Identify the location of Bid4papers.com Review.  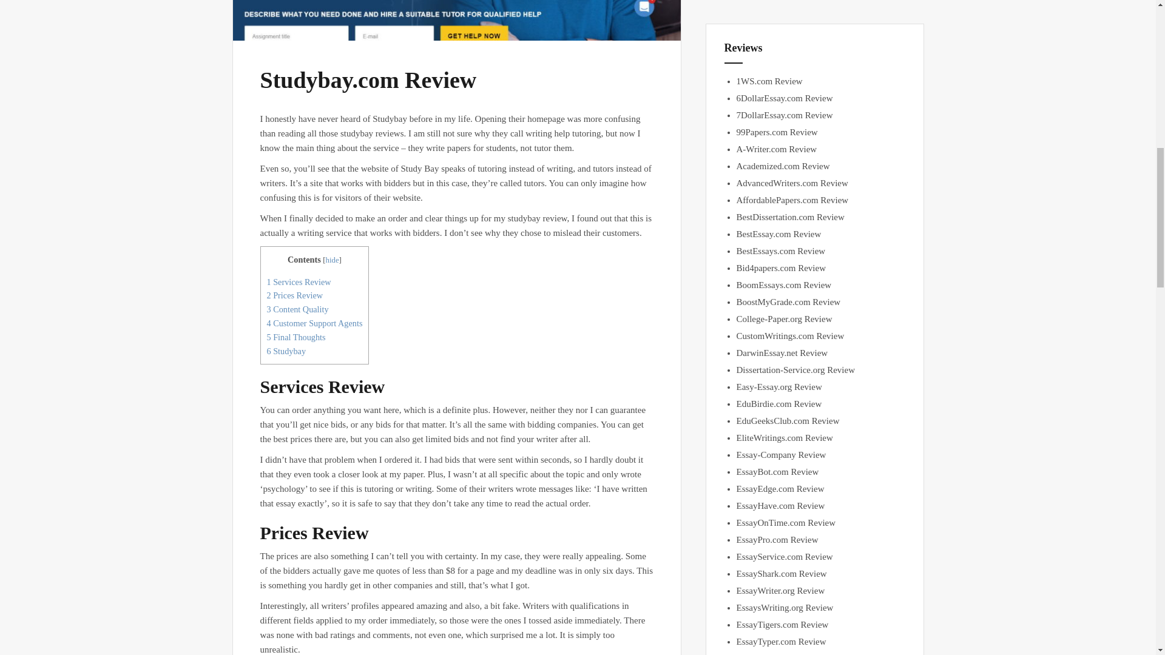
(781, 268).